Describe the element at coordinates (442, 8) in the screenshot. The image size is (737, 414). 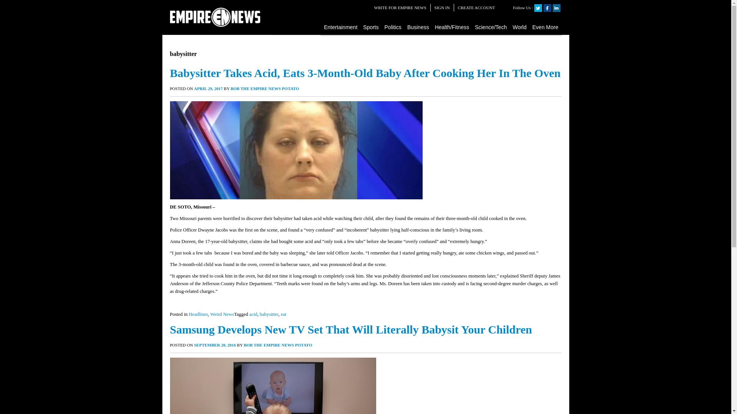
I see `SIGN IN` at that location.